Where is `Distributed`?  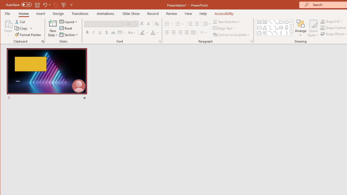
Distributed is located at coordinates (193, 32).